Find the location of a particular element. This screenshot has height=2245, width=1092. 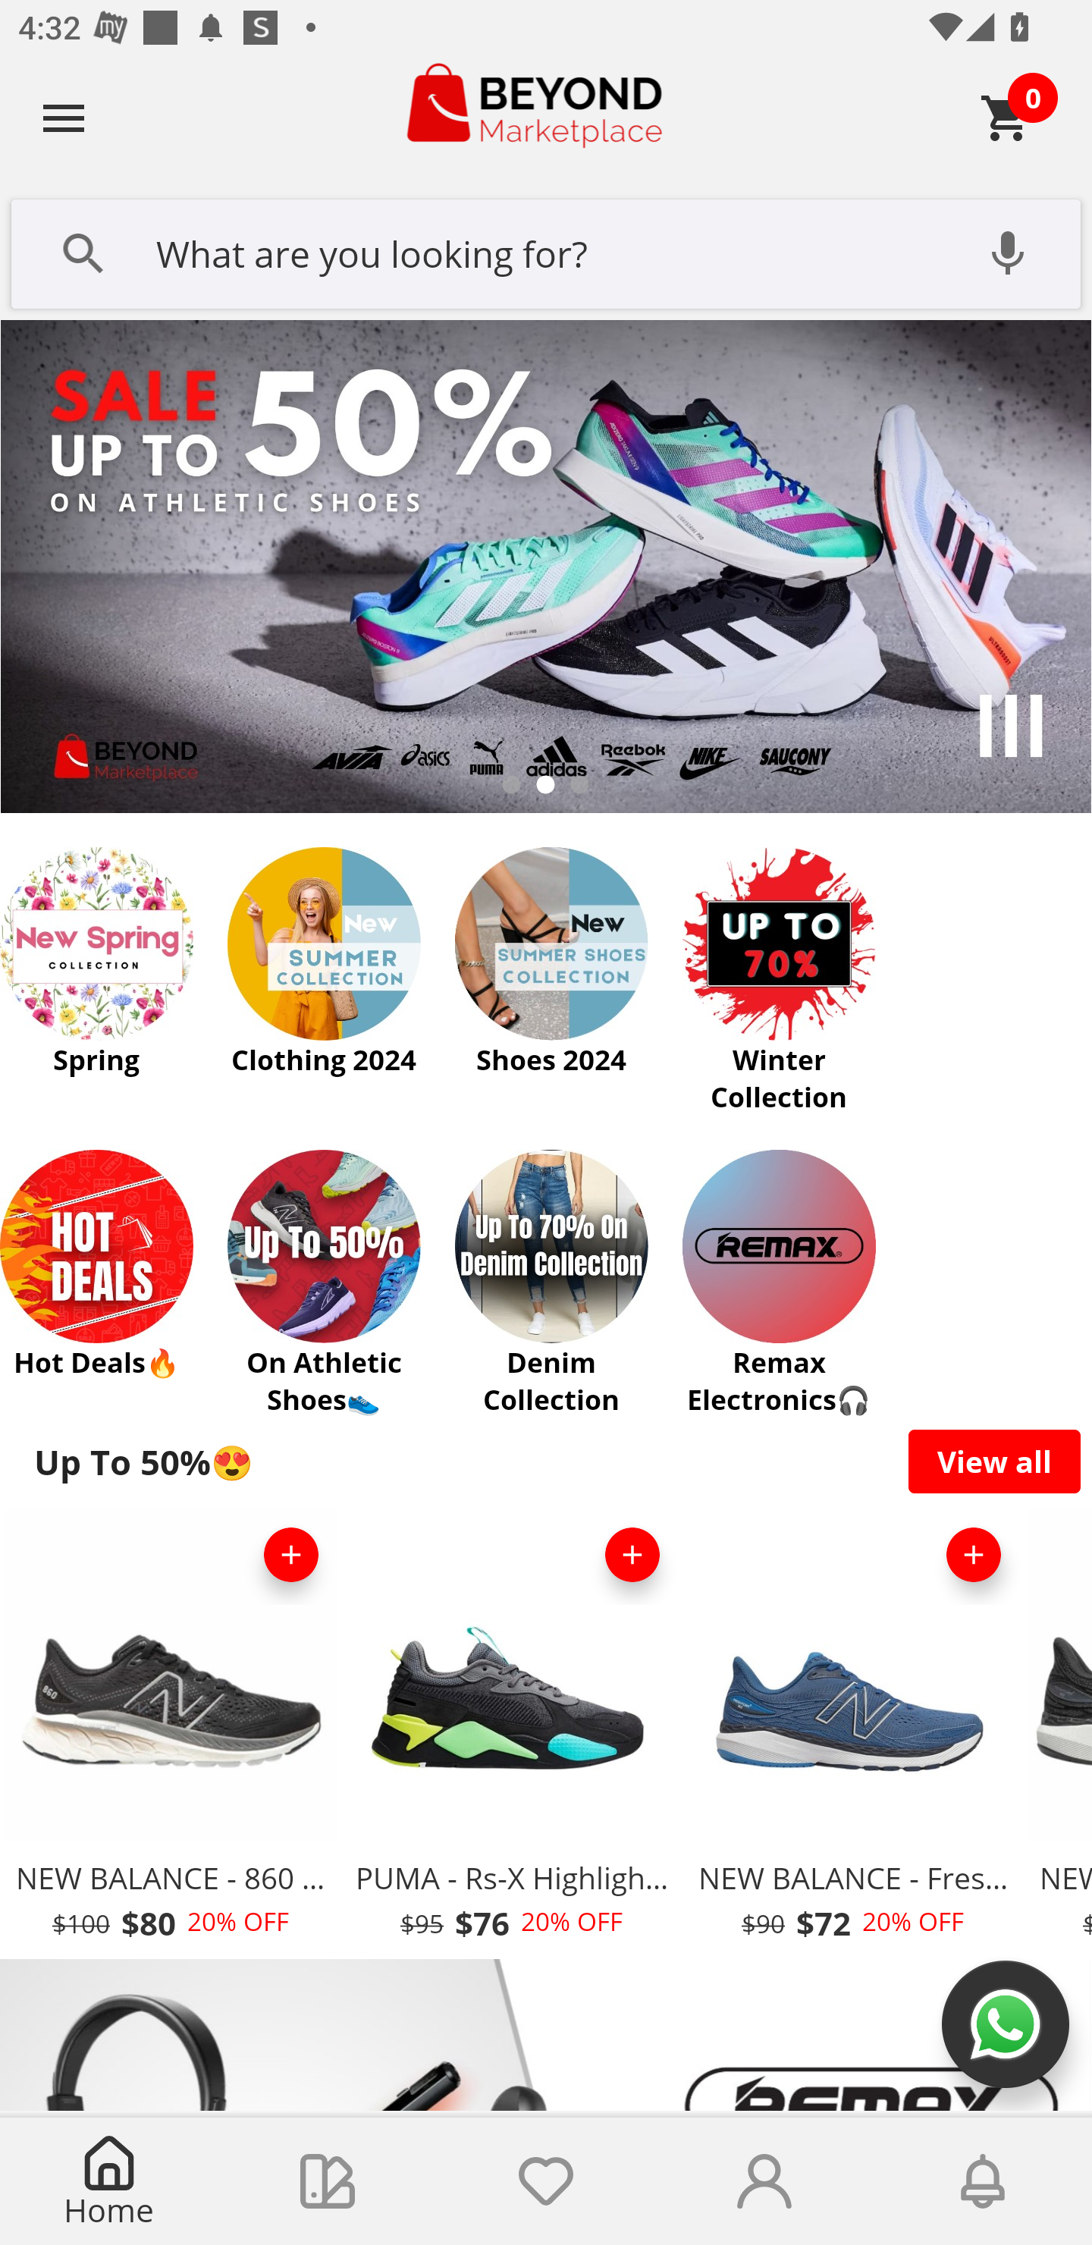

What are you looking for? is located at coordinates (546, 251).